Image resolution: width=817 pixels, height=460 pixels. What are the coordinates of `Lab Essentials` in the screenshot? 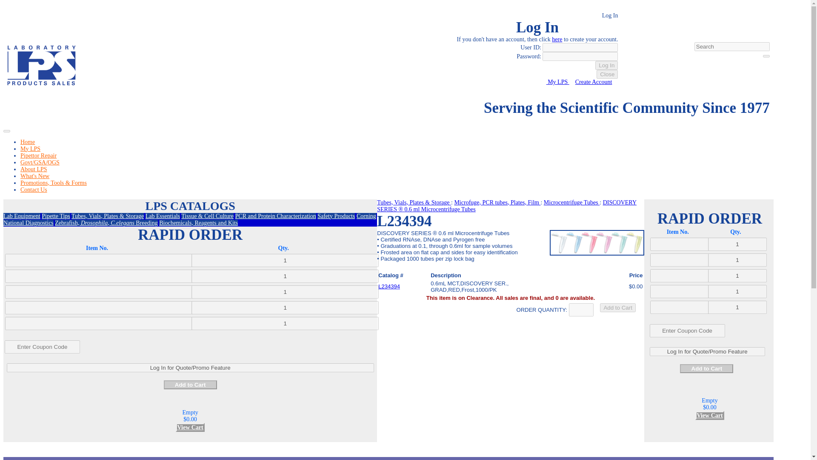 It's located at (163, 216).